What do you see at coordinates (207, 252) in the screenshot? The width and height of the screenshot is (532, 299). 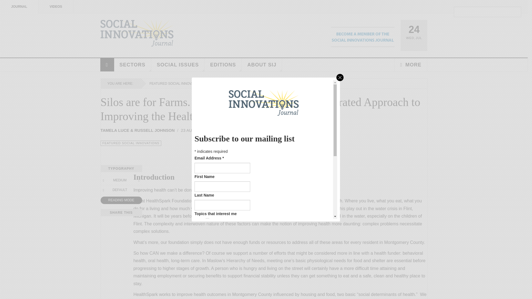 I see `16` at bounding box center [207, 252].